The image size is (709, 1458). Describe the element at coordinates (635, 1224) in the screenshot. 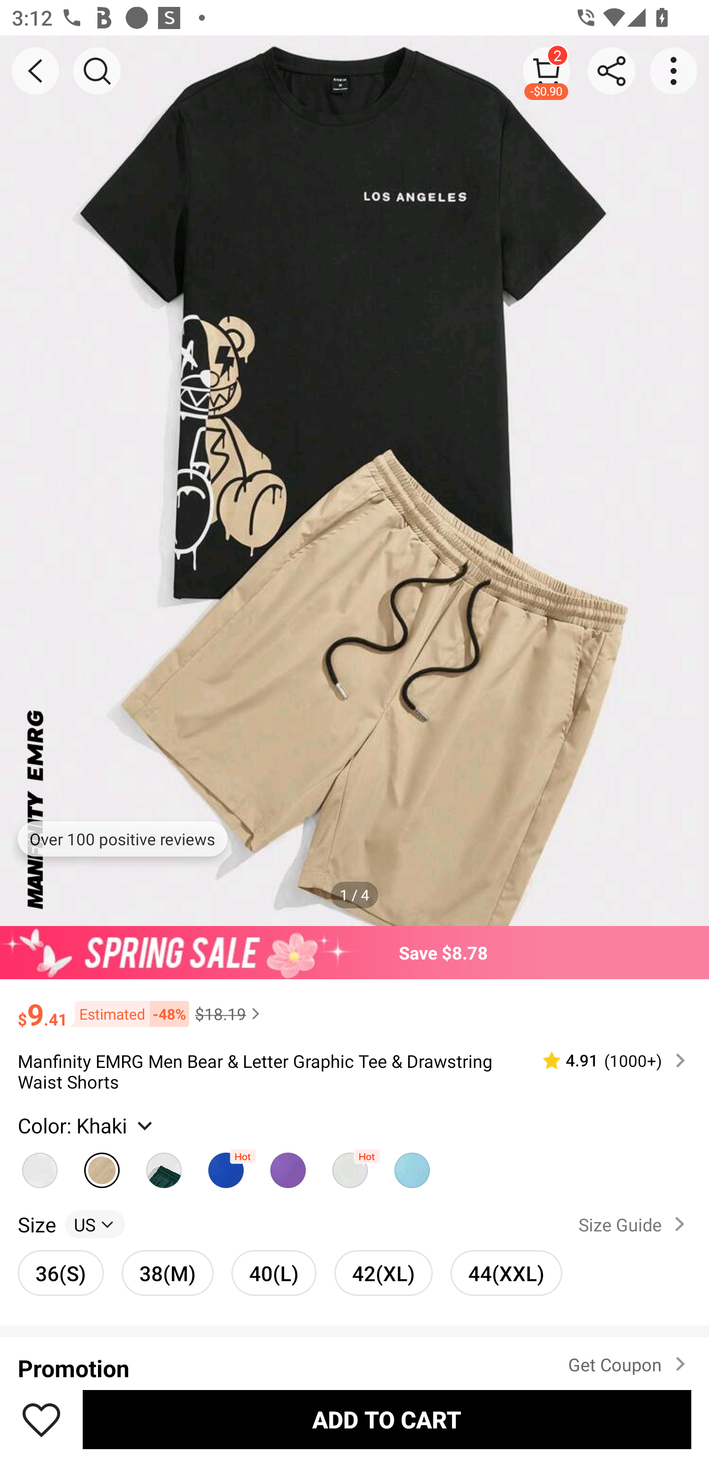

I see `Size Guide` at that location.